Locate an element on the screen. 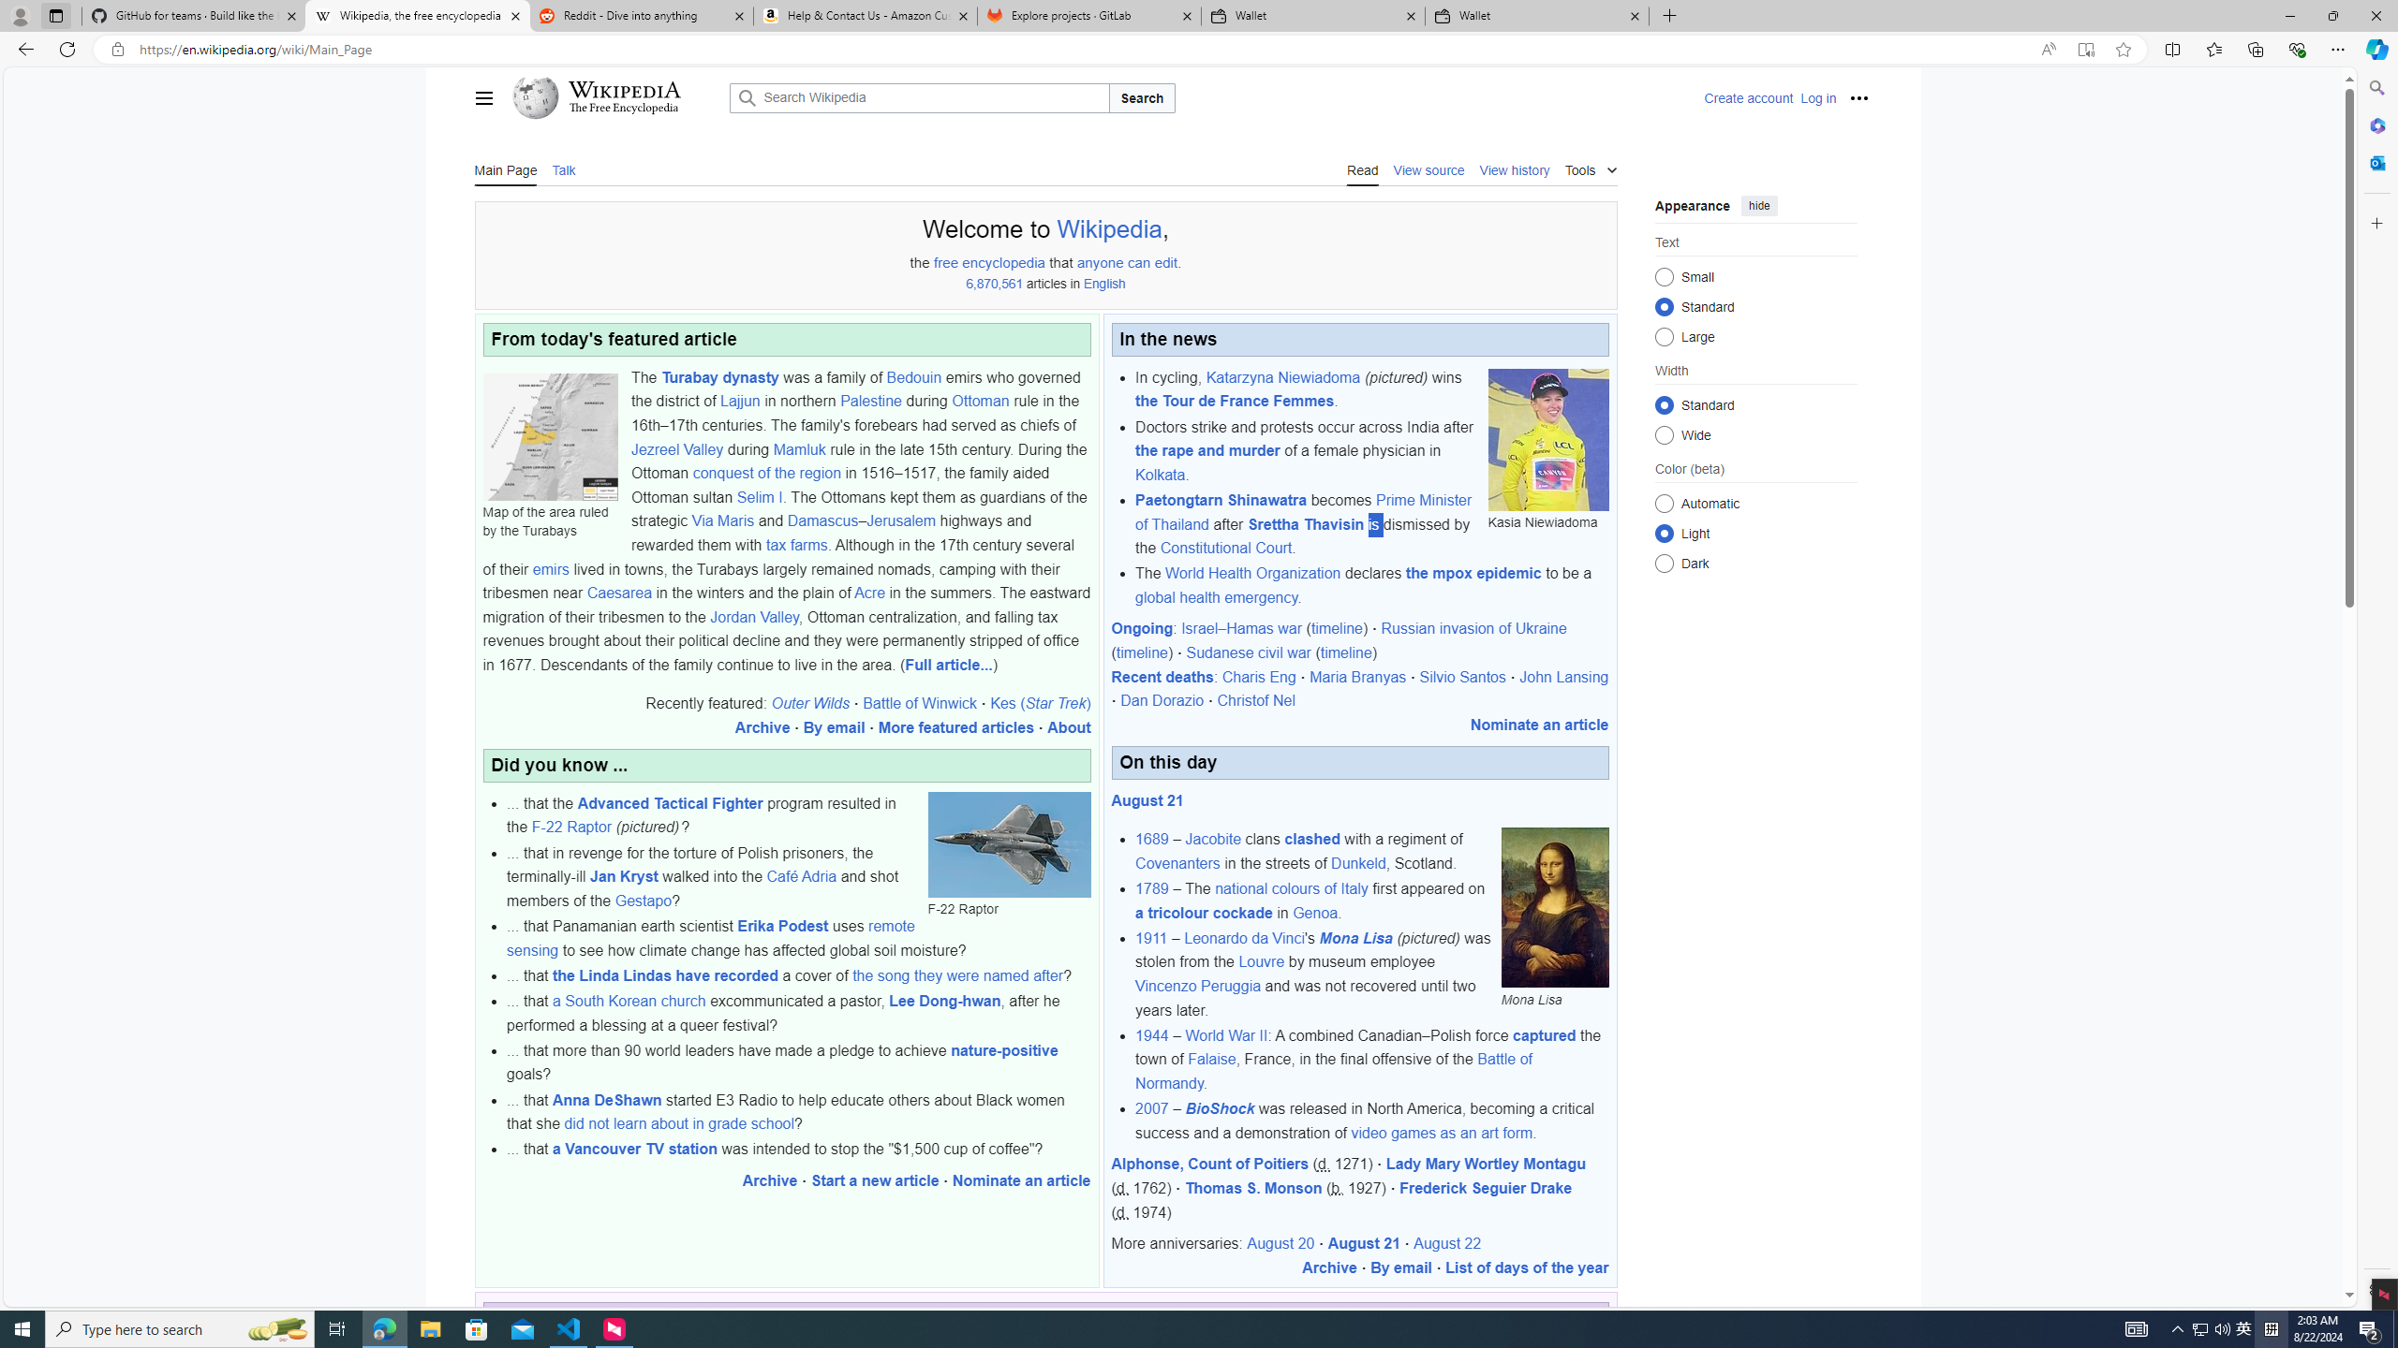 Image resolution: width=2398 pixels, height=1348 pixels. F-22 Raptor is located at coordinates (1009, 844).